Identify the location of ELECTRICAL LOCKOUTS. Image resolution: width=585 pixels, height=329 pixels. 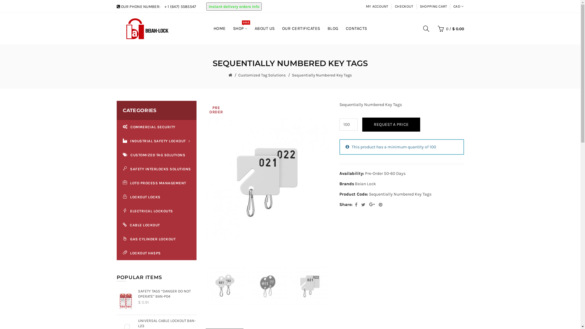
(157, 211).